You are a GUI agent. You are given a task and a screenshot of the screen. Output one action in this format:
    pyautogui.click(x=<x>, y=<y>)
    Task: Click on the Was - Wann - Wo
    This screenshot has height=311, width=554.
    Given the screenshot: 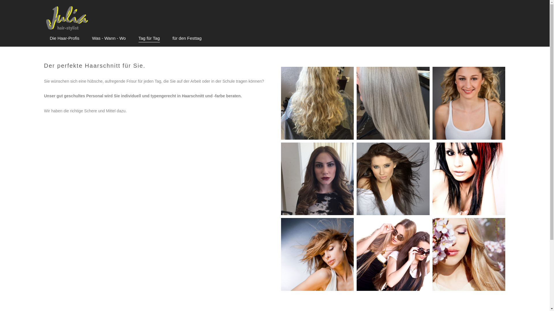 What is the action you would take?
    pyautogui.click(x=109, y=38)
    